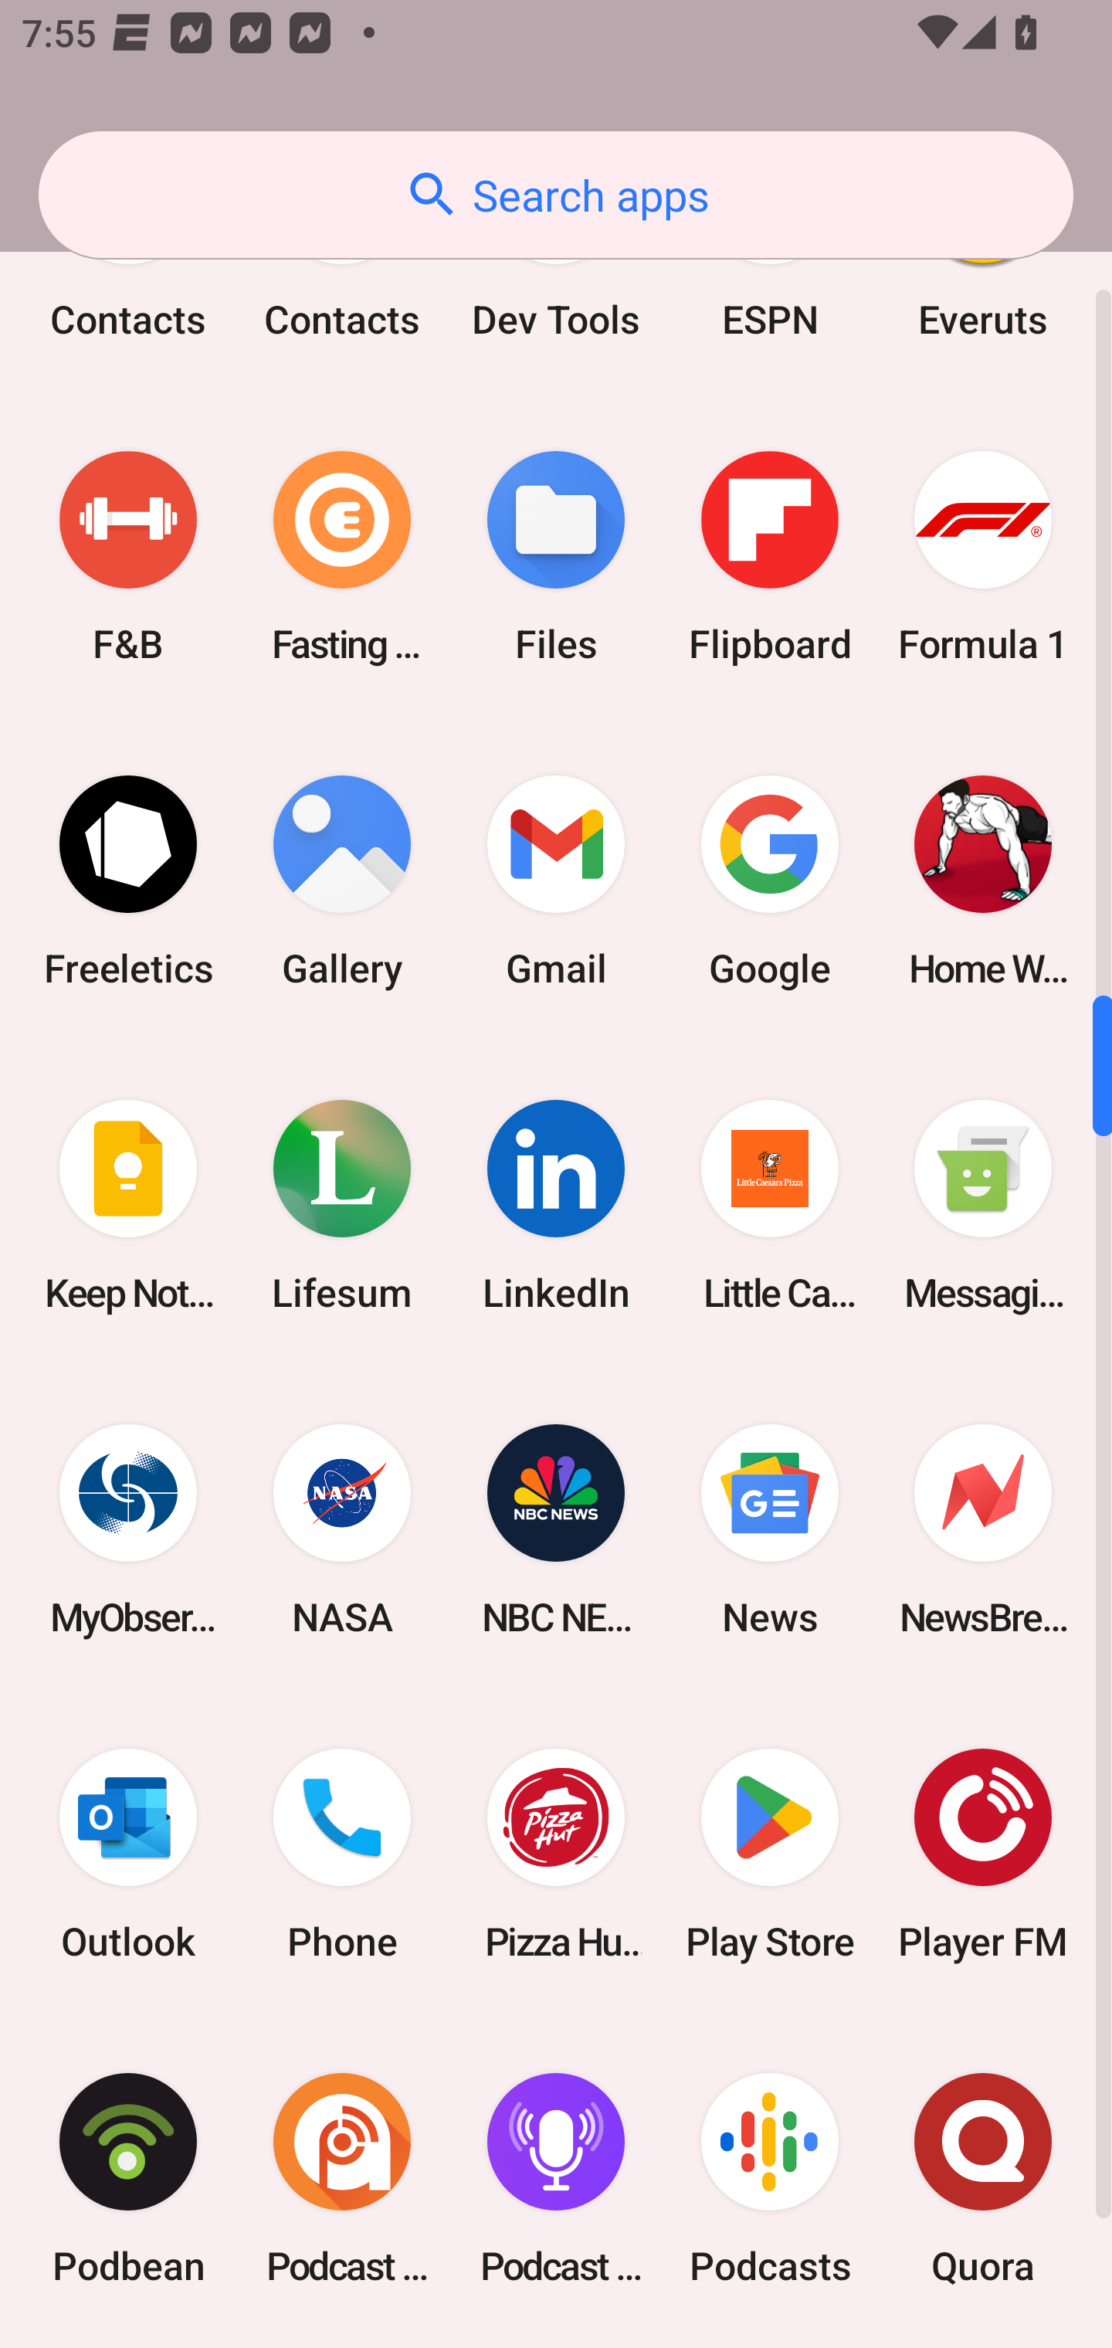  I want to click on Podcast Addict, so click(342, 2178).